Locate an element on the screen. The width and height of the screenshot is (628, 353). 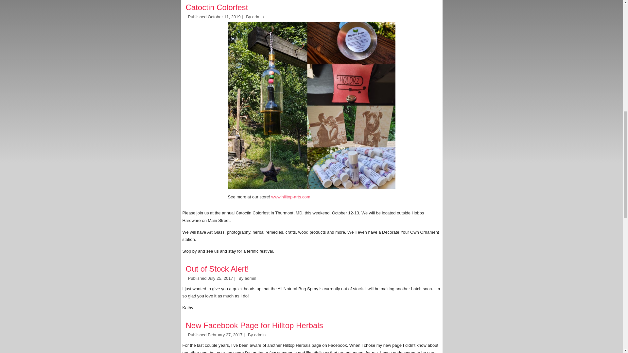
4:16 pm is located at coordinates (220, 278).